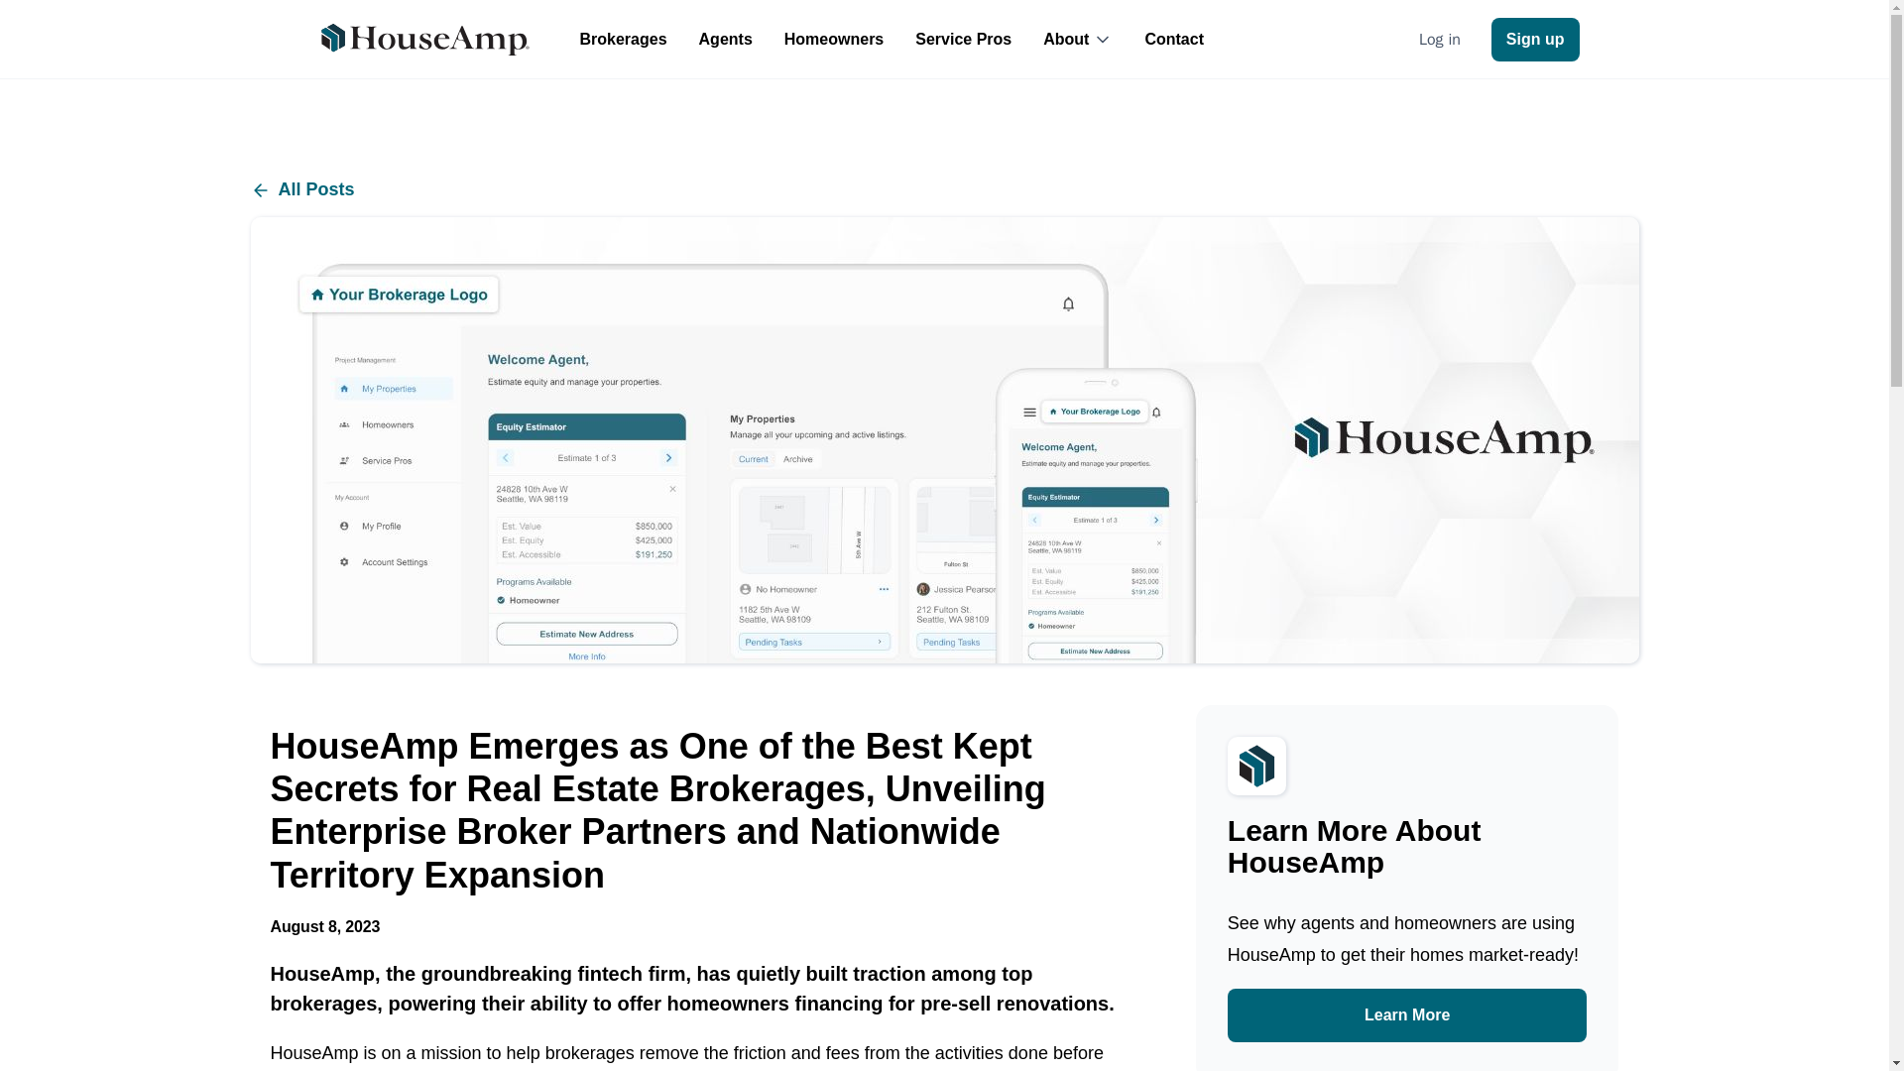 The width and height of the screenshot is (1904, 1071). What do you see at coordinates (1535, 40) in the screenshot?
I see `Sign up` at bounding box center [1535, 40].